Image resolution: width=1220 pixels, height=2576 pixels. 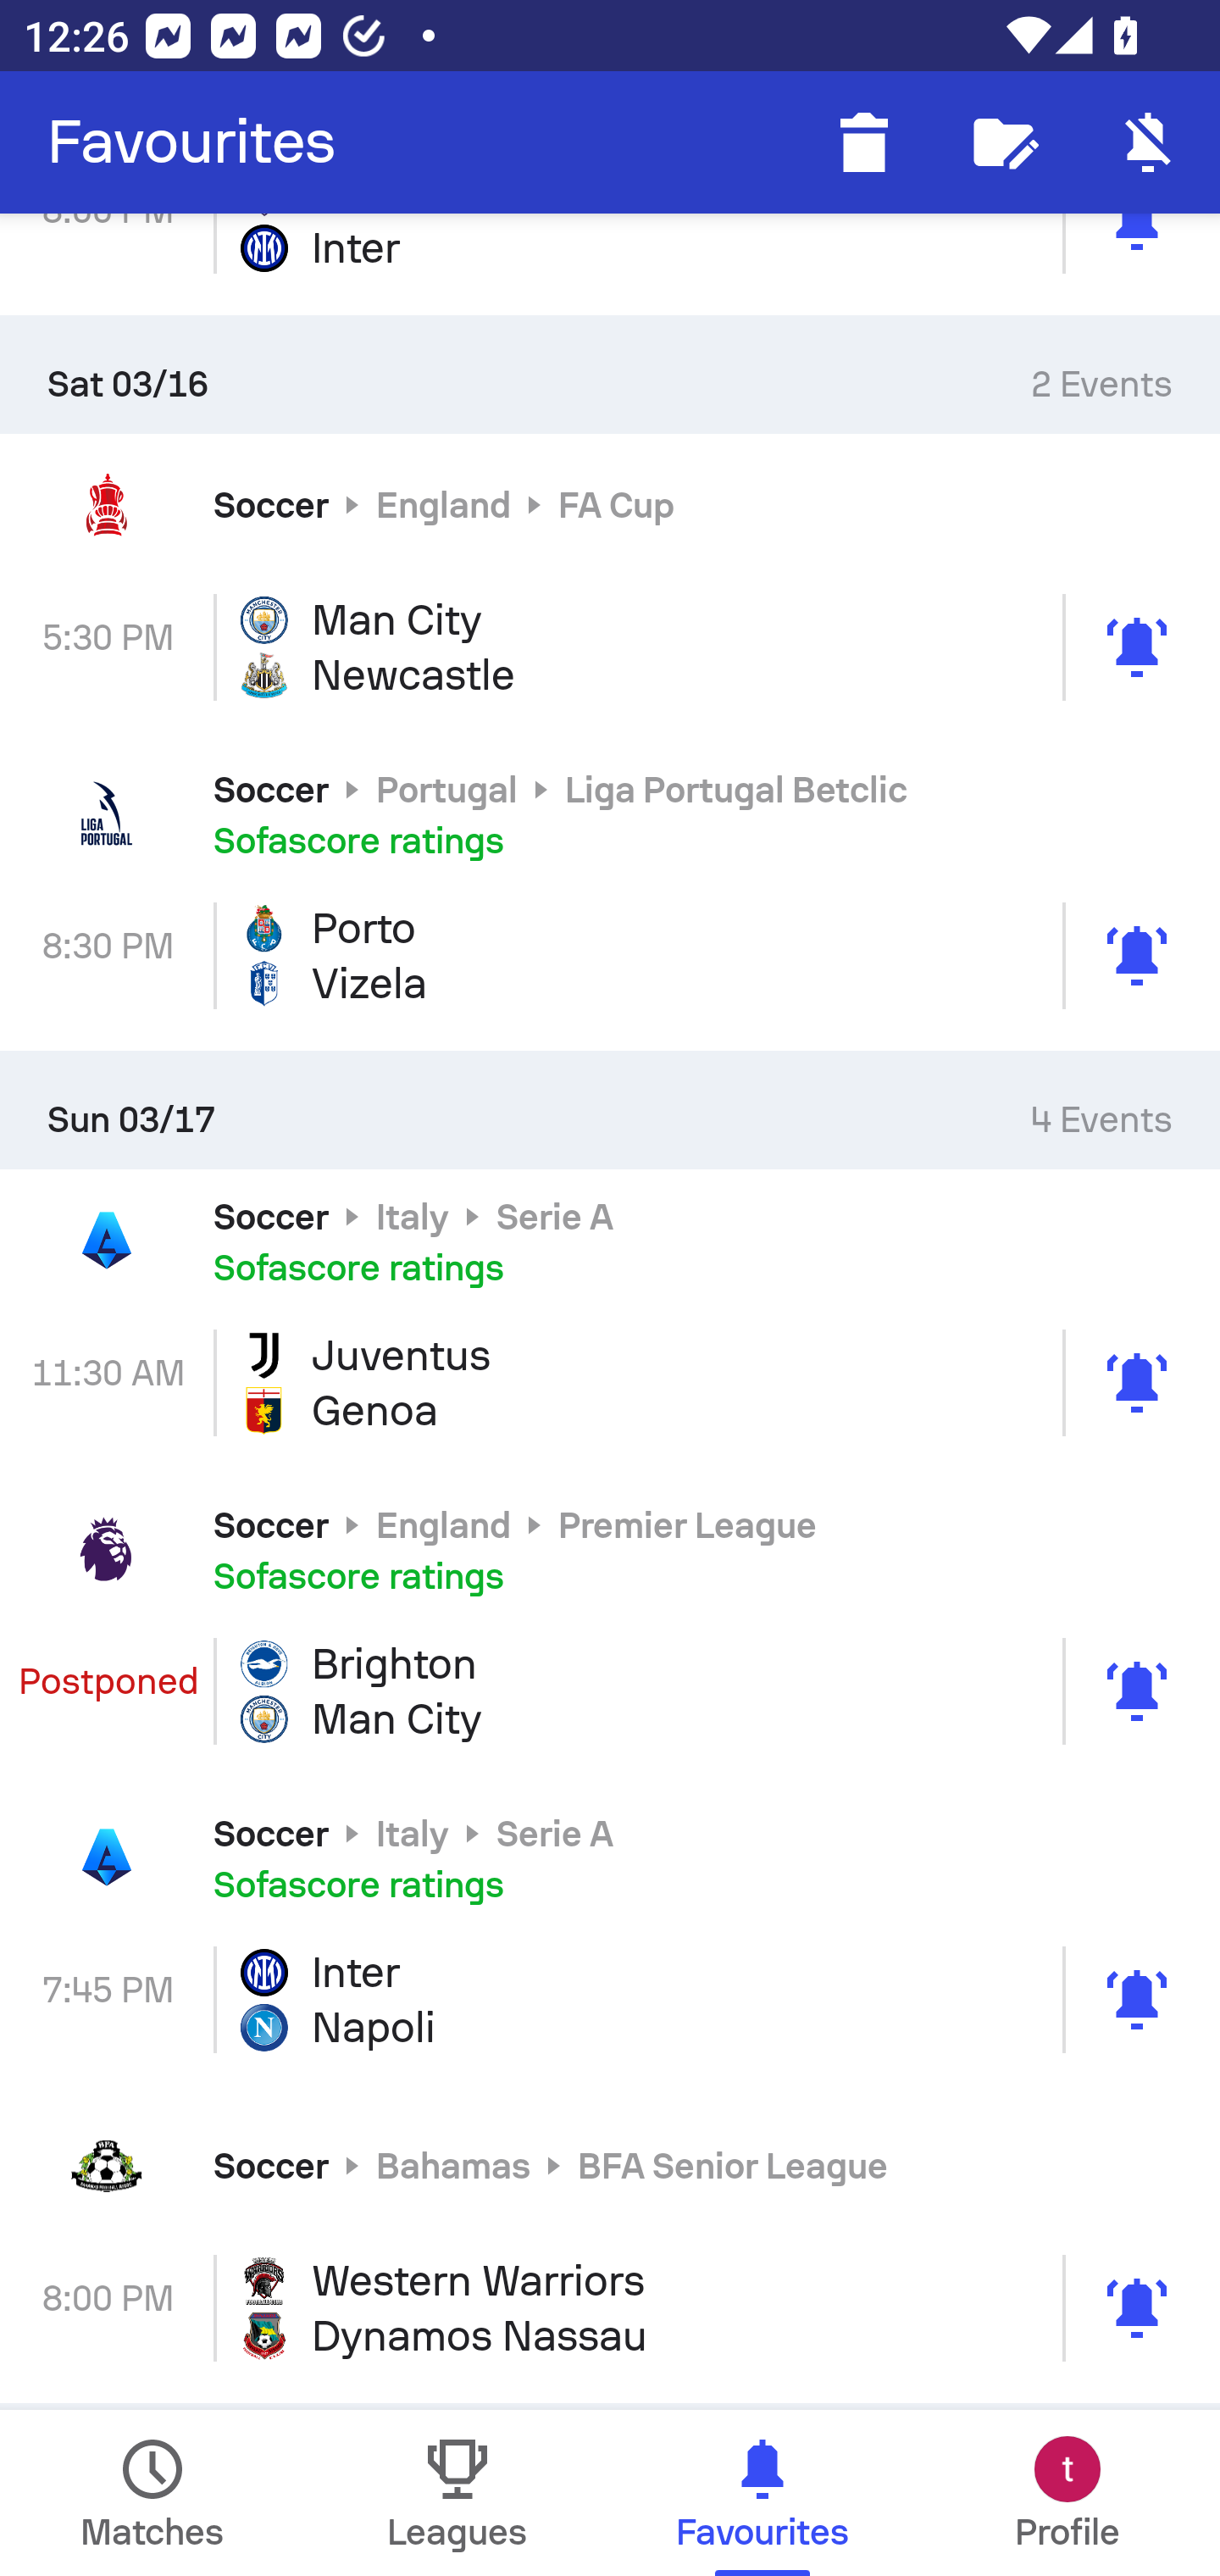 I want to click on Profile, so click(x=1067, y=2493).